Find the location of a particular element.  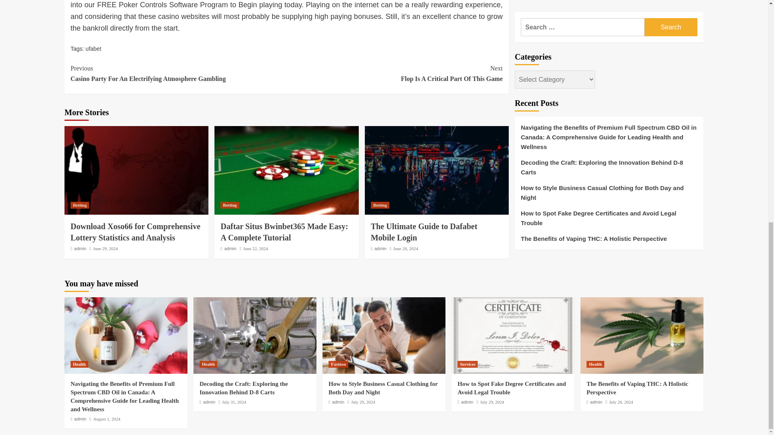

admin is located at coordinates (394, 73).